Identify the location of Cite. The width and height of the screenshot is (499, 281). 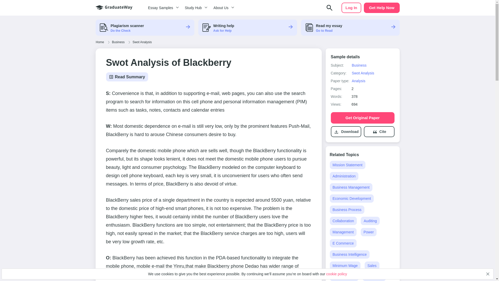
(383, 132).